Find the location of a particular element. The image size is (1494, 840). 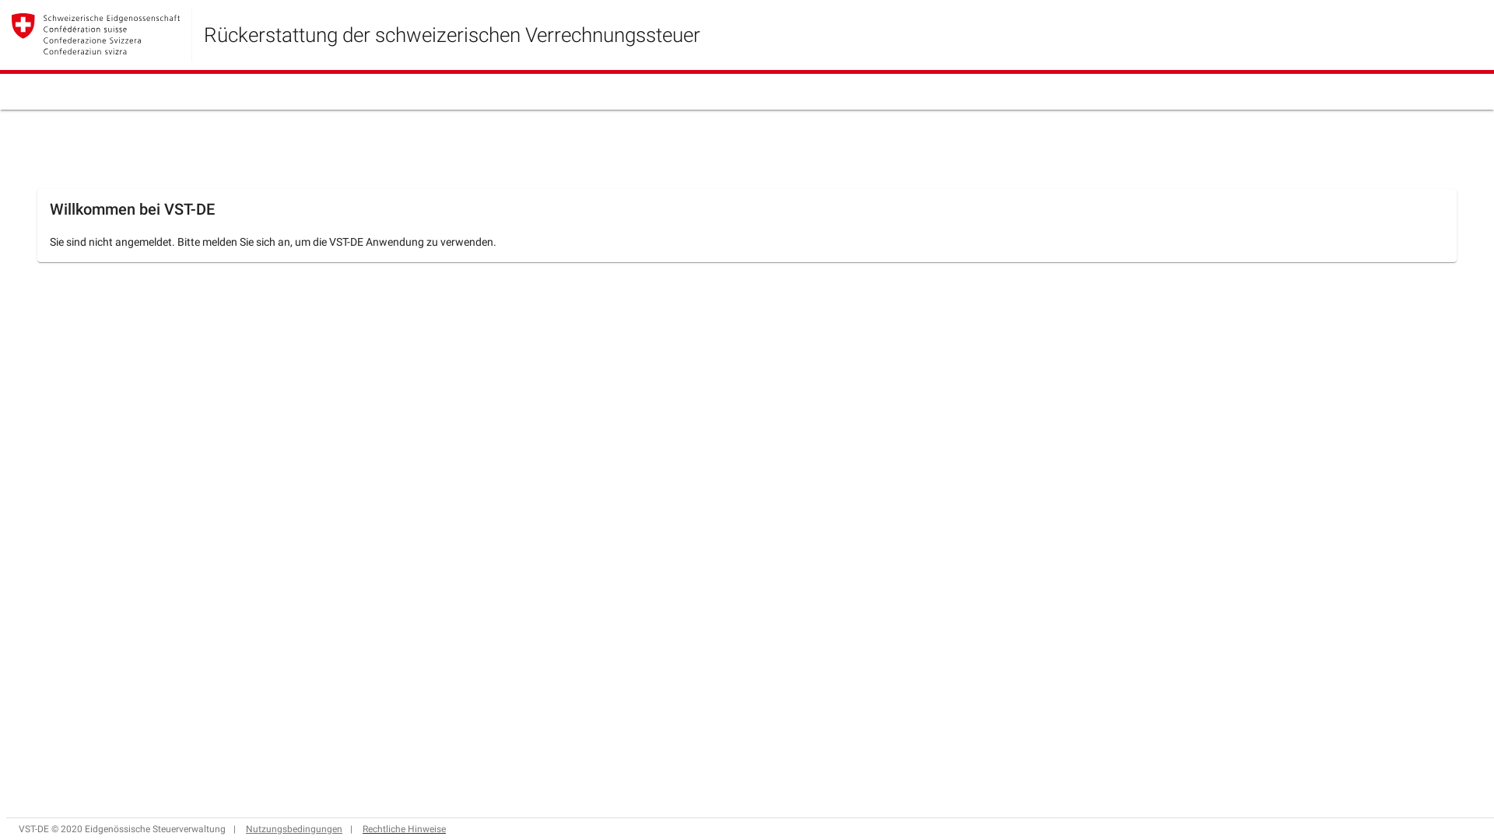

Rechtliche Hinweise is located at coordinates (405, 829).